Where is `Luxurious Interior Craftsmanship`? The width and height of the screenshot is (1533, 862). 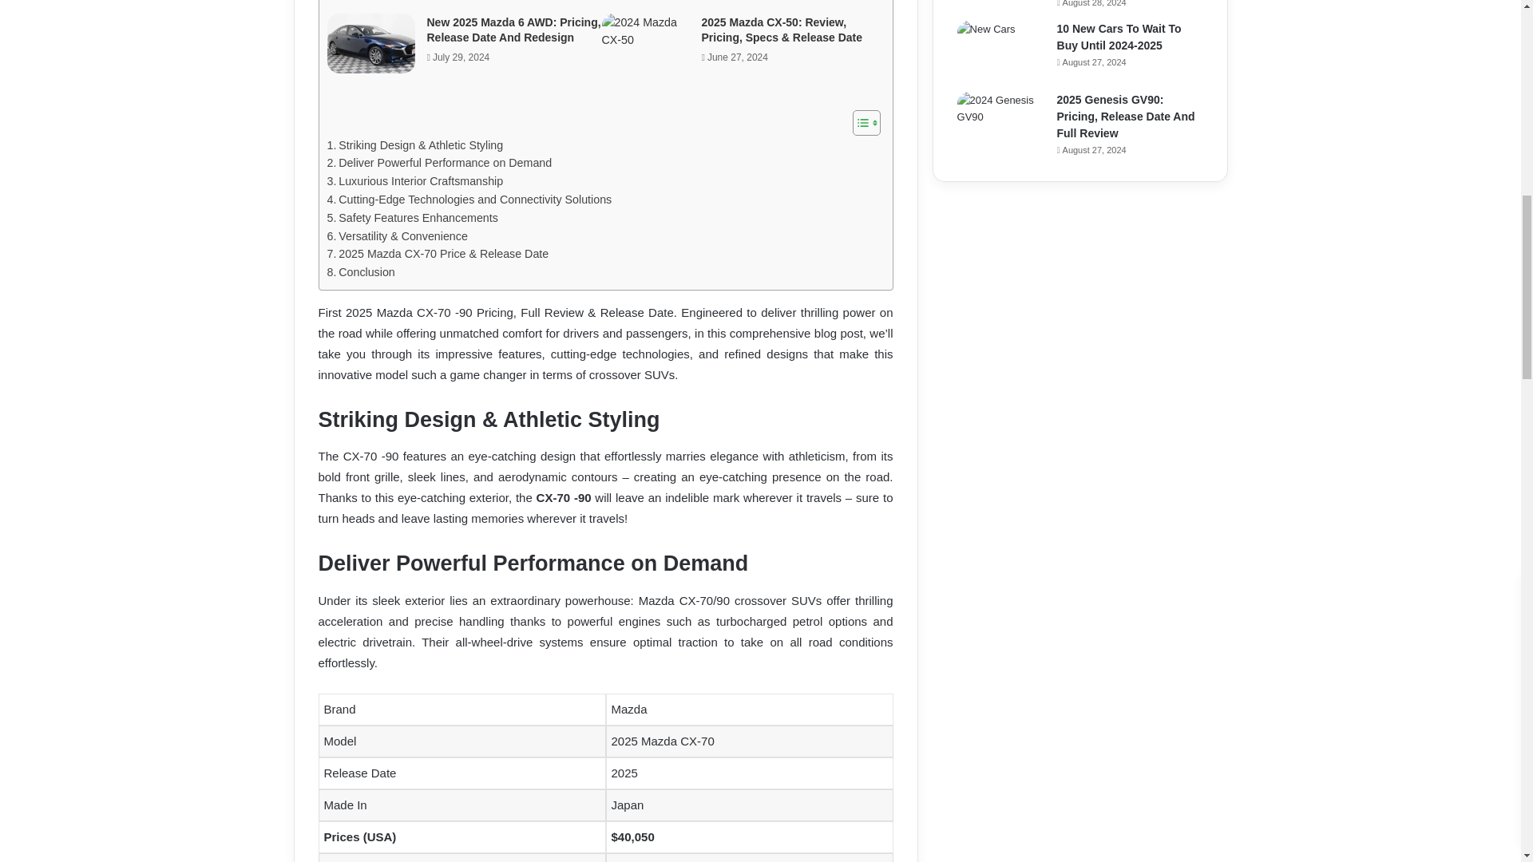
Luxurious Interior Craftsmanship is located at coordinates (415, 181).